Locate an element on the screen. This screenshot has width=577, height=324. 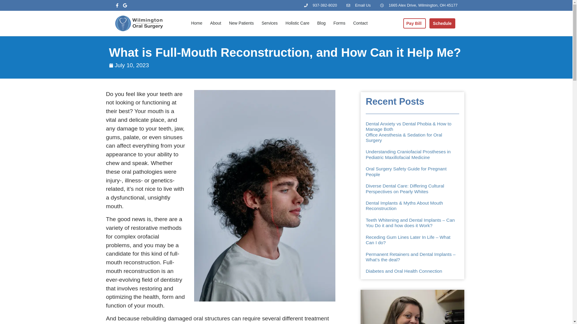
937-382-8020 is located at coordinates (320, 5).